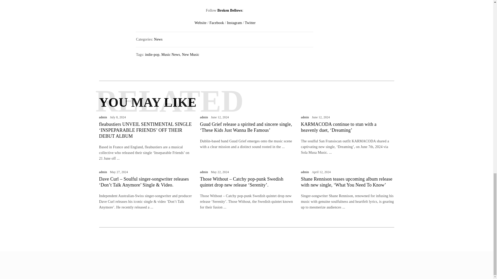 Image resolution: width=497 pixels, height=279 pixels. I want to click on New Music, so click(191, 55).